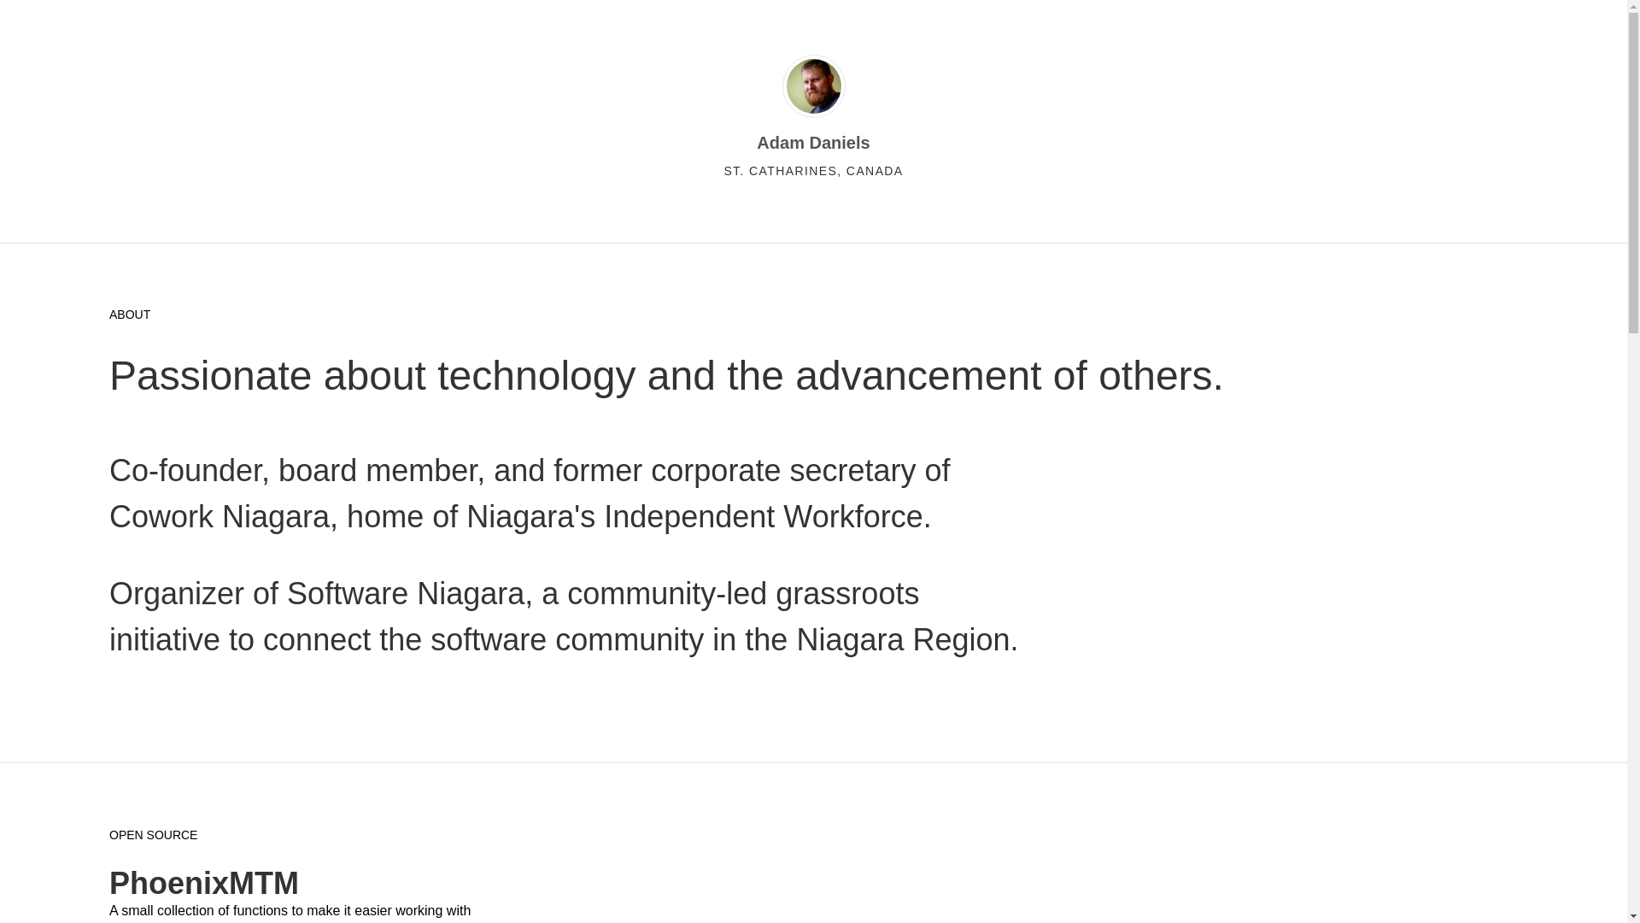 Image resolution: width=1640 pixels, height=923 pixels. Describe the element at coordinates (406, 593) in the screenshot. I see `Software Niagara` at that location.